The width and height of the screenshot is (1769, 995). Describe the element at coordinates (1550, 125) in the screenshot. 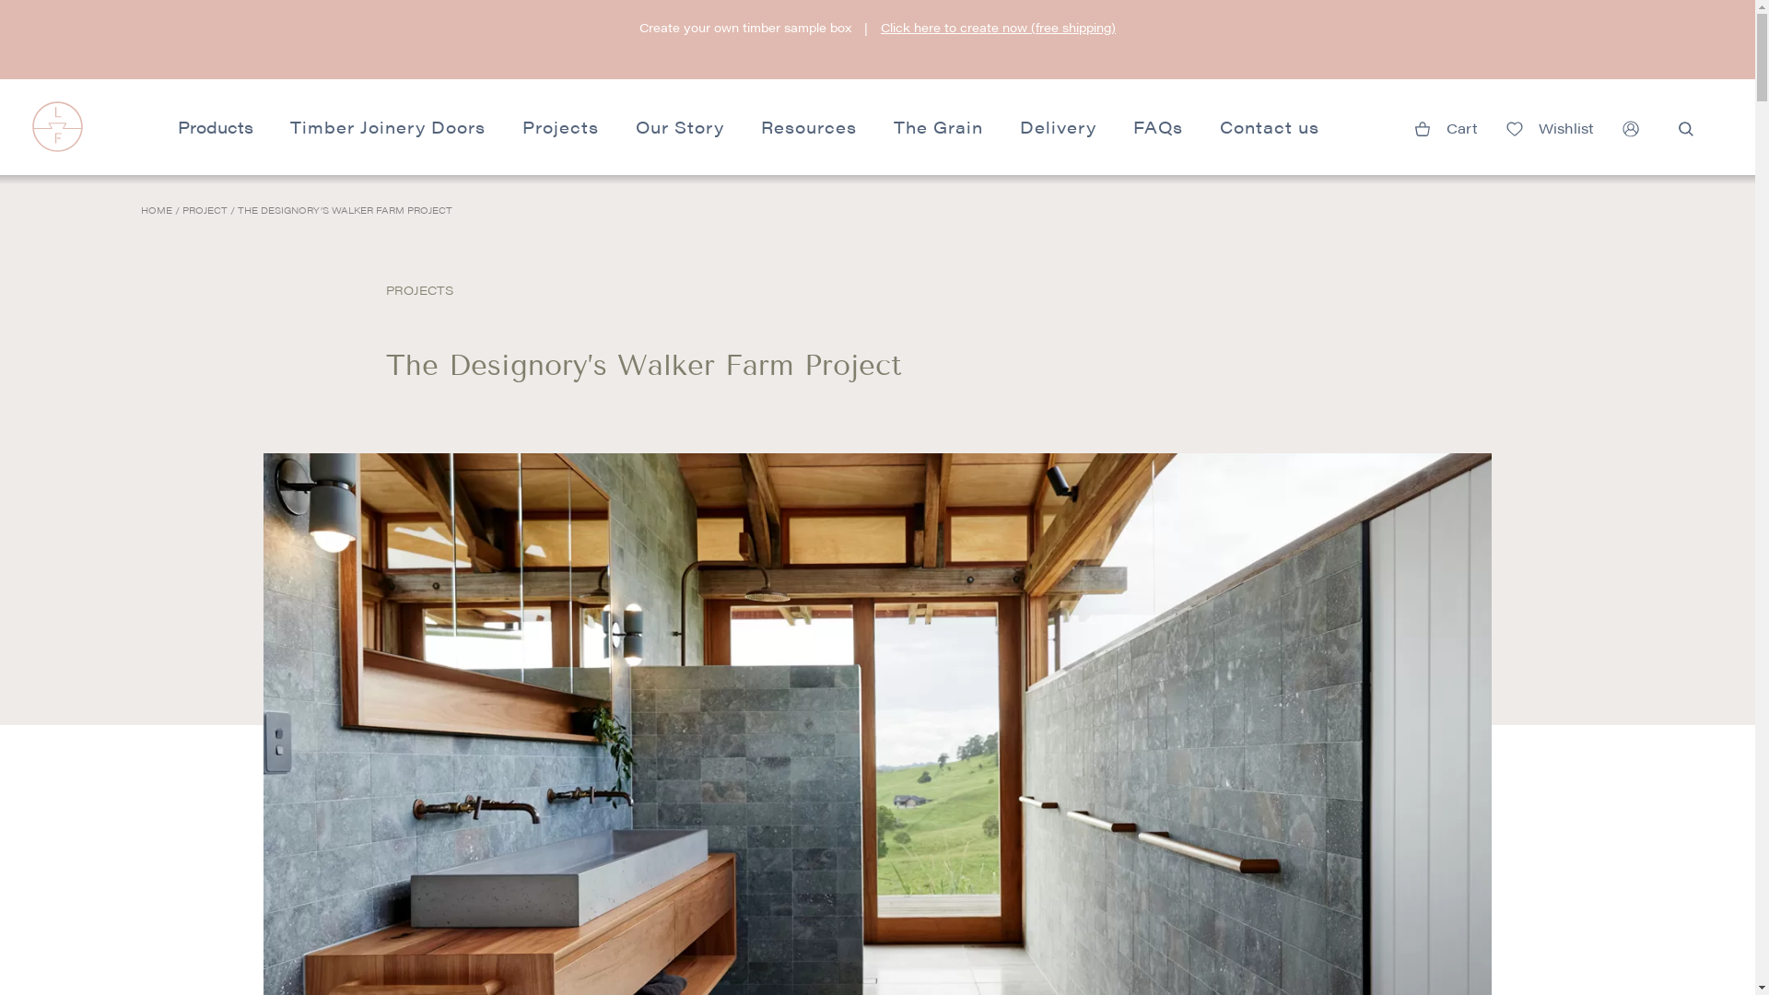

I see `View products added to your wishlist
Wishlist` at that location.